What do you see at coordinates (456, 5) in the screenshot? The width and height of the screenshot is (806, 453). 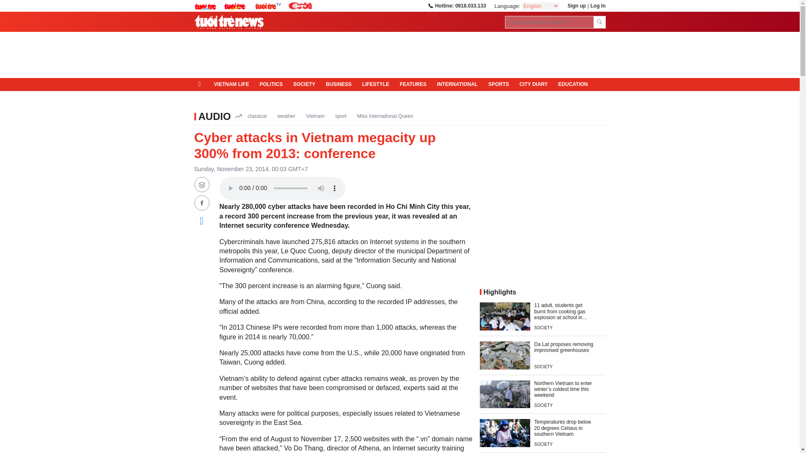 I see `Hot Line` at bounding box center [456, 5].